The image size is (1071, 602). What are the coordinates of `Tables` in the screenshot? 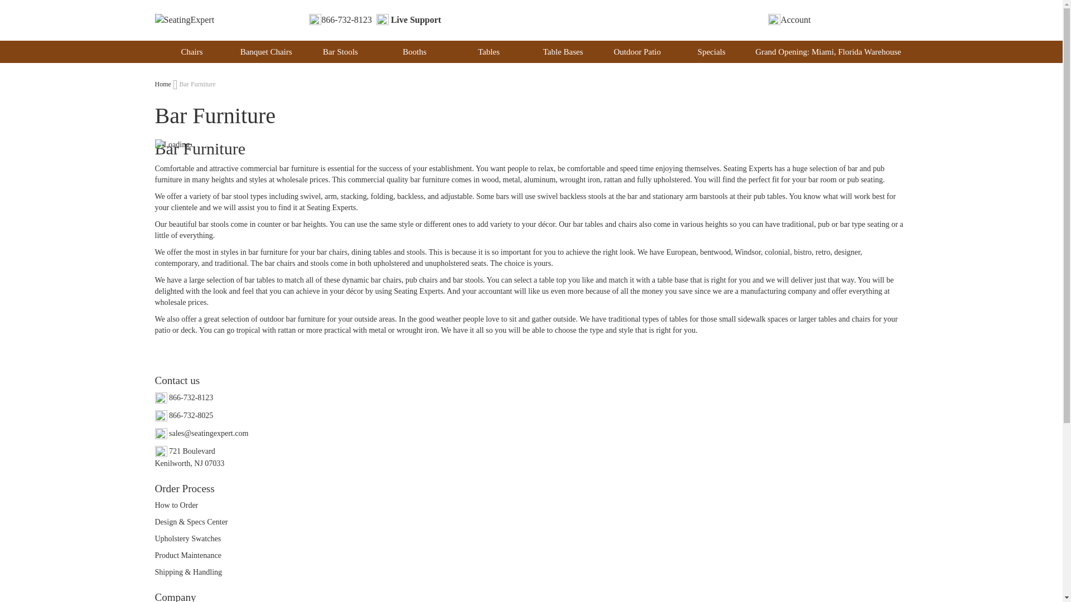 It's located at (489, 52).